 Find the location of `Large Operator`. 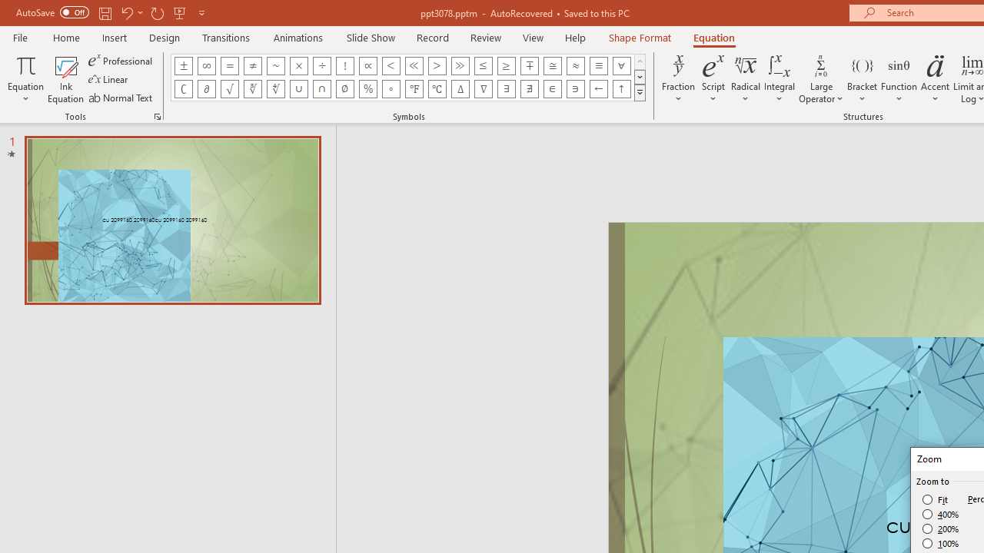

Large Operator is located at coordinates (821, 78).